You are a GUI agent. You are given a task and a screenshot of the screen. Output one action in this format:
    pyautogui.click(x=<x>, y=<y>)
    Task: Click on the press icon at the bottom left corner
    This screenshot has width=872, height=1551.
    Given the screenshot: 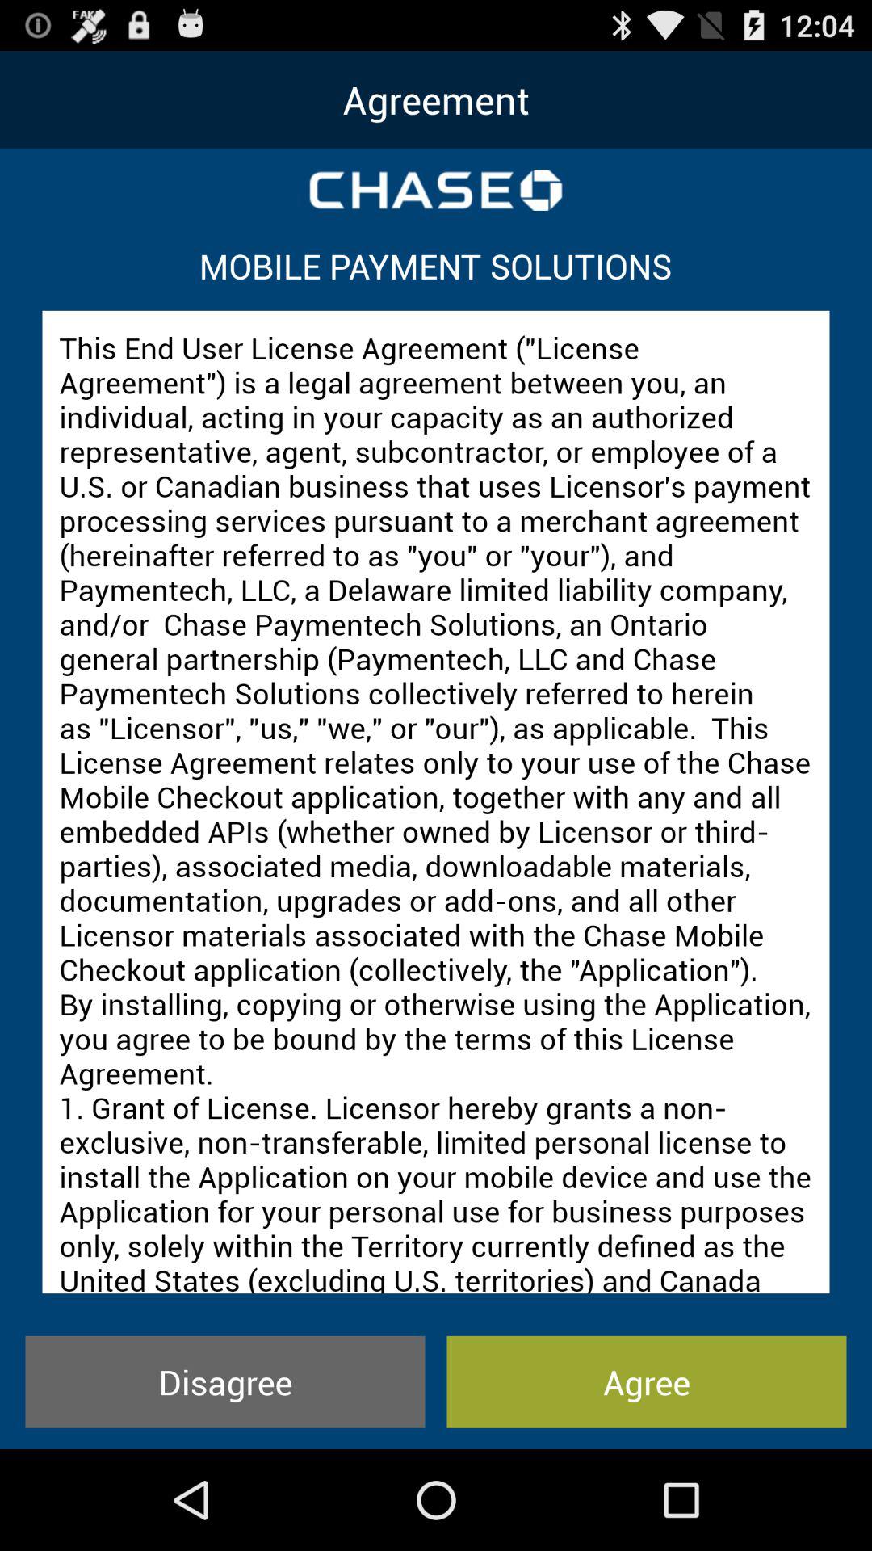 What is the action you would take?
    pyautogui.click(x=224, y=1381)
    